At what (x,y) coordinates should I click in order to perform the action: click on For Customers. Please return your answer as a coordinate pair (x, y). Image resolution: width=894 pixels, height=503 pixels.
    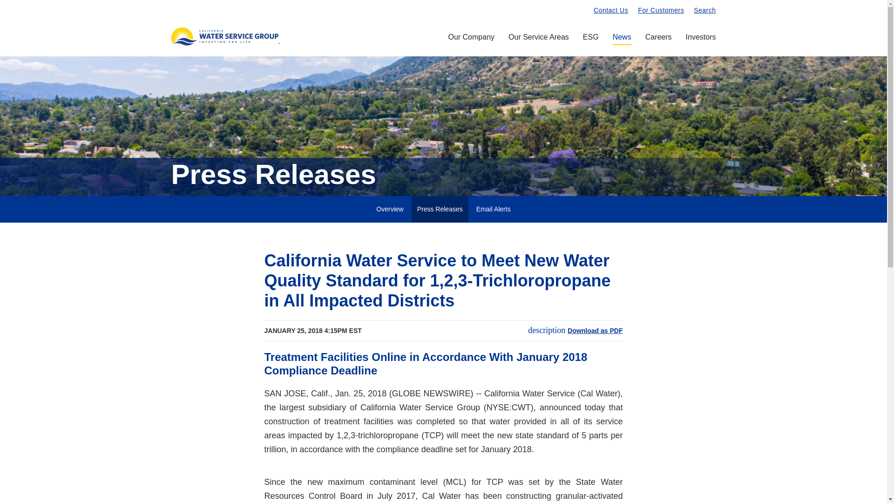
    Looking at the image, I should click on (661, 10).